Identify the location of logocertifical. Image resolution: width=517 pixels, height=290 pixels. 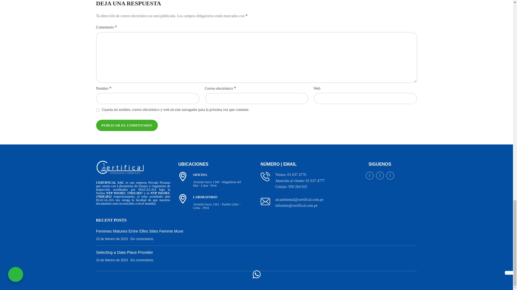
(120, 168).